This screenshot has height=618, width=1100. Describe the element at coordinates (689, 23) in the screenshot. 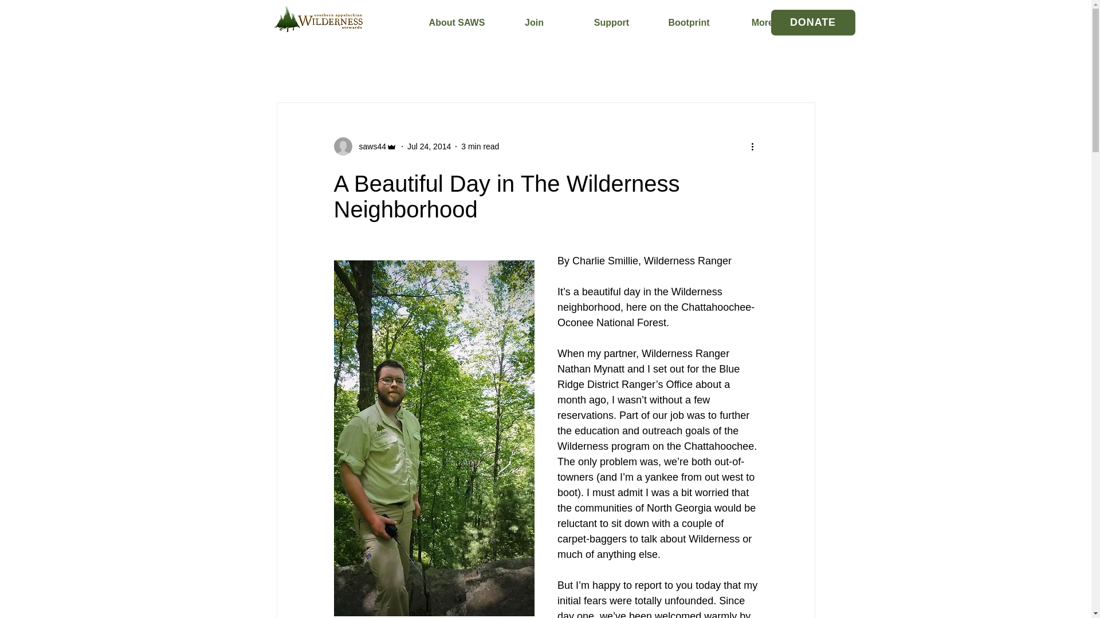

I see `Bootprint` at that location.